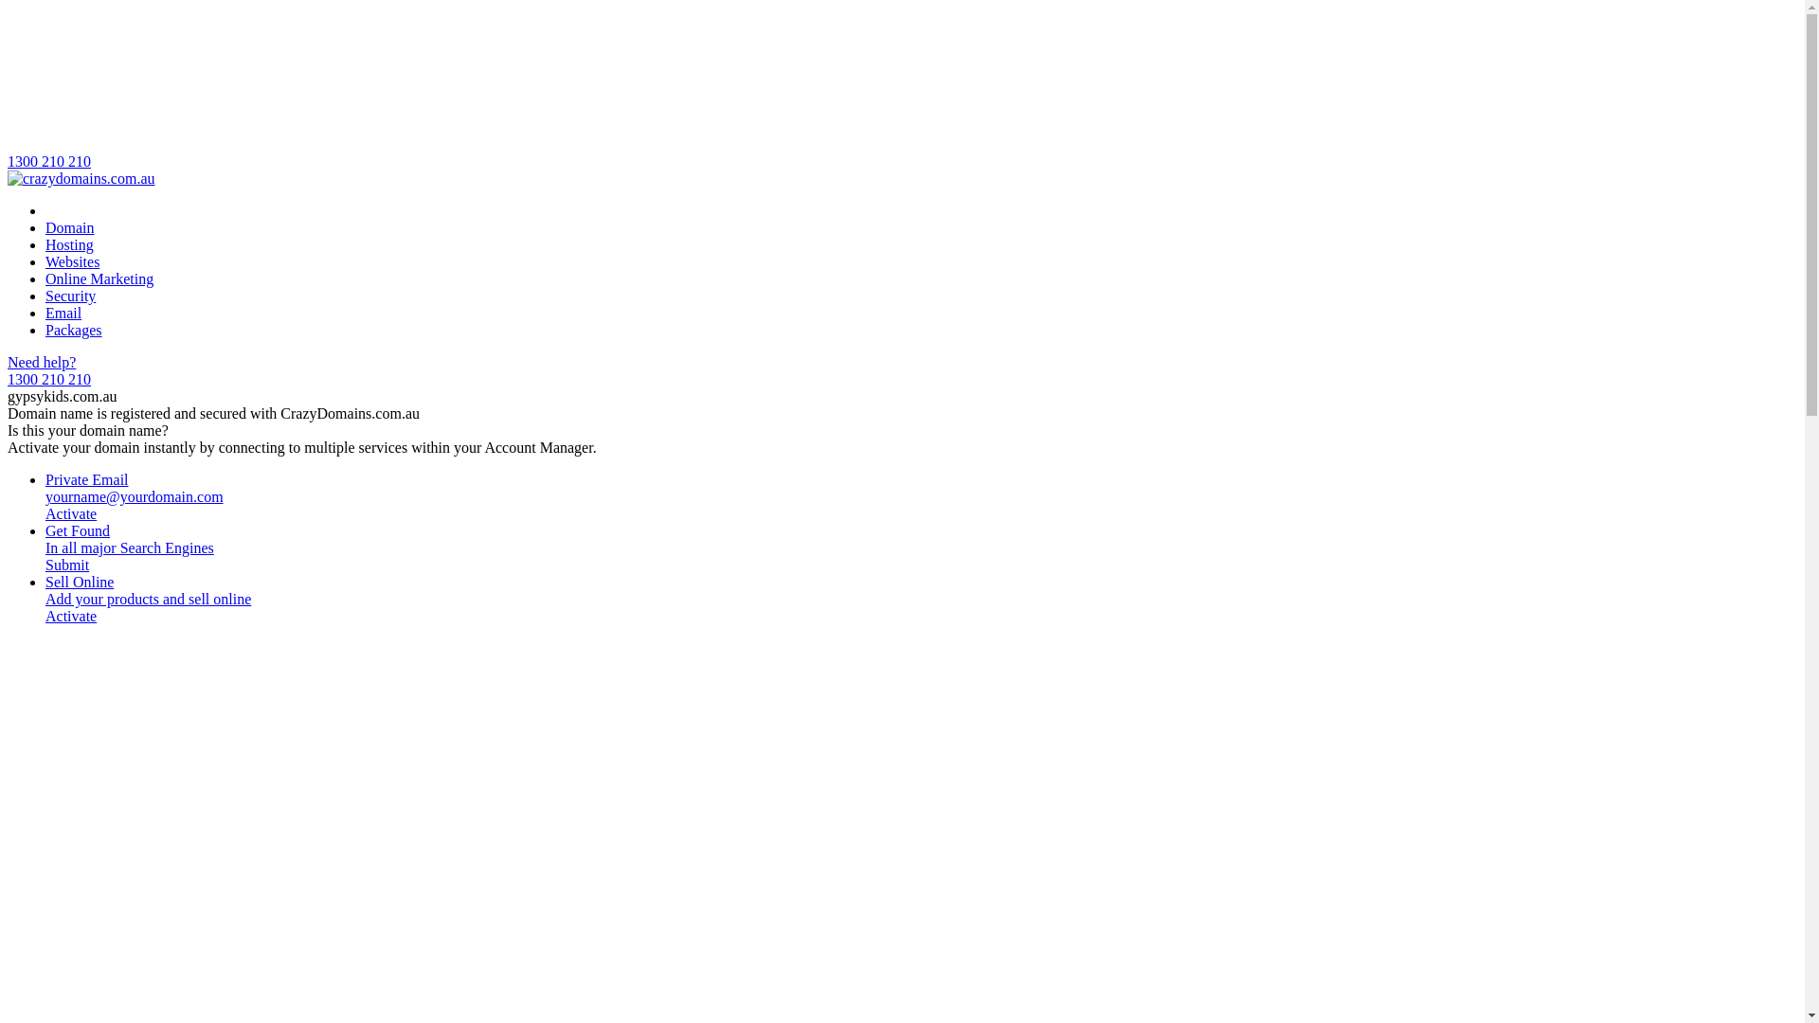 Image resolution: width=1819 pixels, height=1023 pixels. I want to click on Domain, so click(70, 227).